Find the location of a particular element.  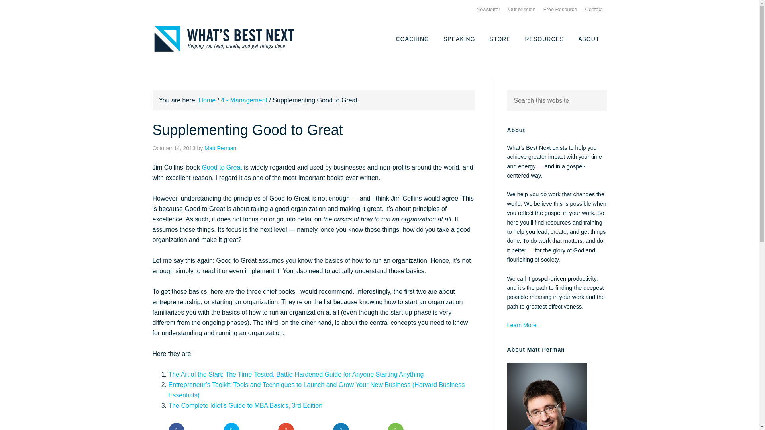

Good to Great is located at coordinates (222, 167).